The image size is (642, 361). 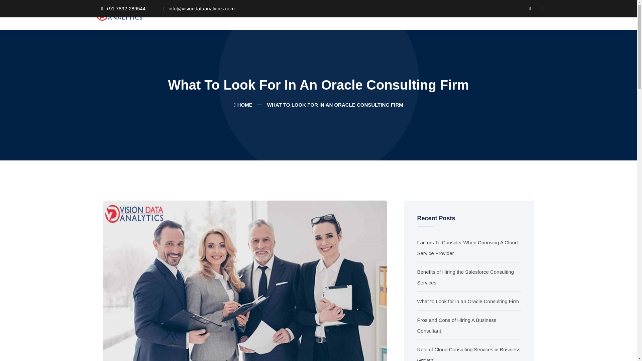 I want to click on HOME, so click(x=243, y=104).